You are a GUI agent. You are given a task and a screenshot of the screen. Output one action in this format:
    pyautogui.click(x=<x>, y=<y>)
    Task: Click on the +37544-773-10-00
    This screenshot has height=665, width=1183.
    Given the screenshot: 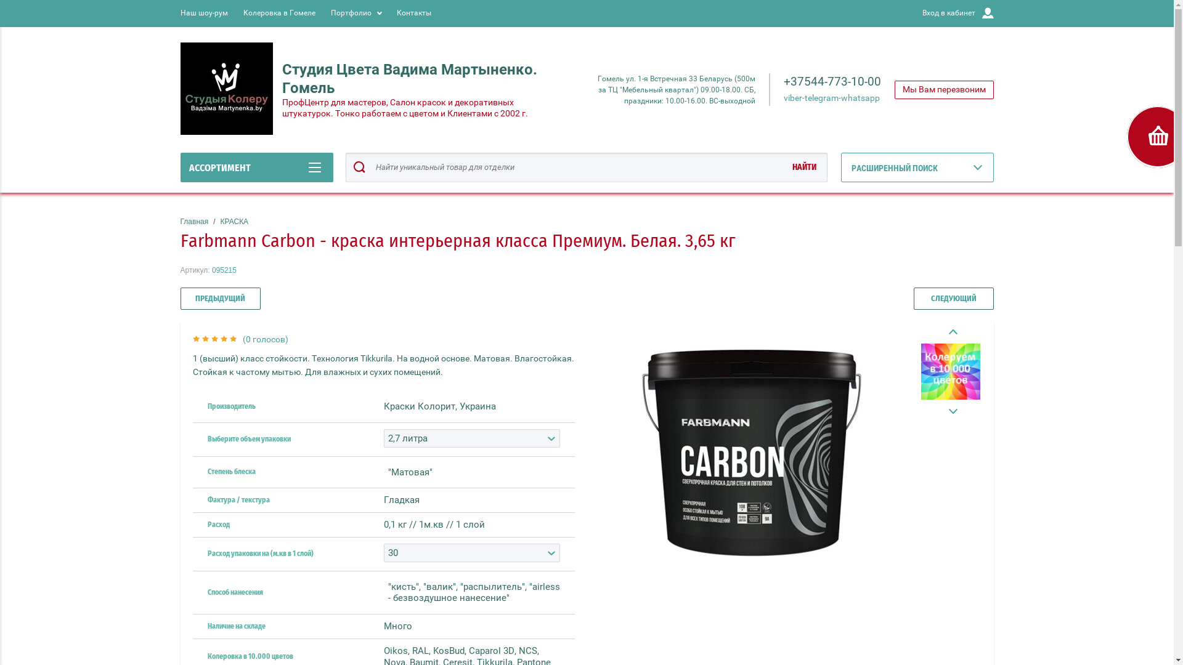 What is the action you would take?
    pyautogui.click(x=832, y=81)
    